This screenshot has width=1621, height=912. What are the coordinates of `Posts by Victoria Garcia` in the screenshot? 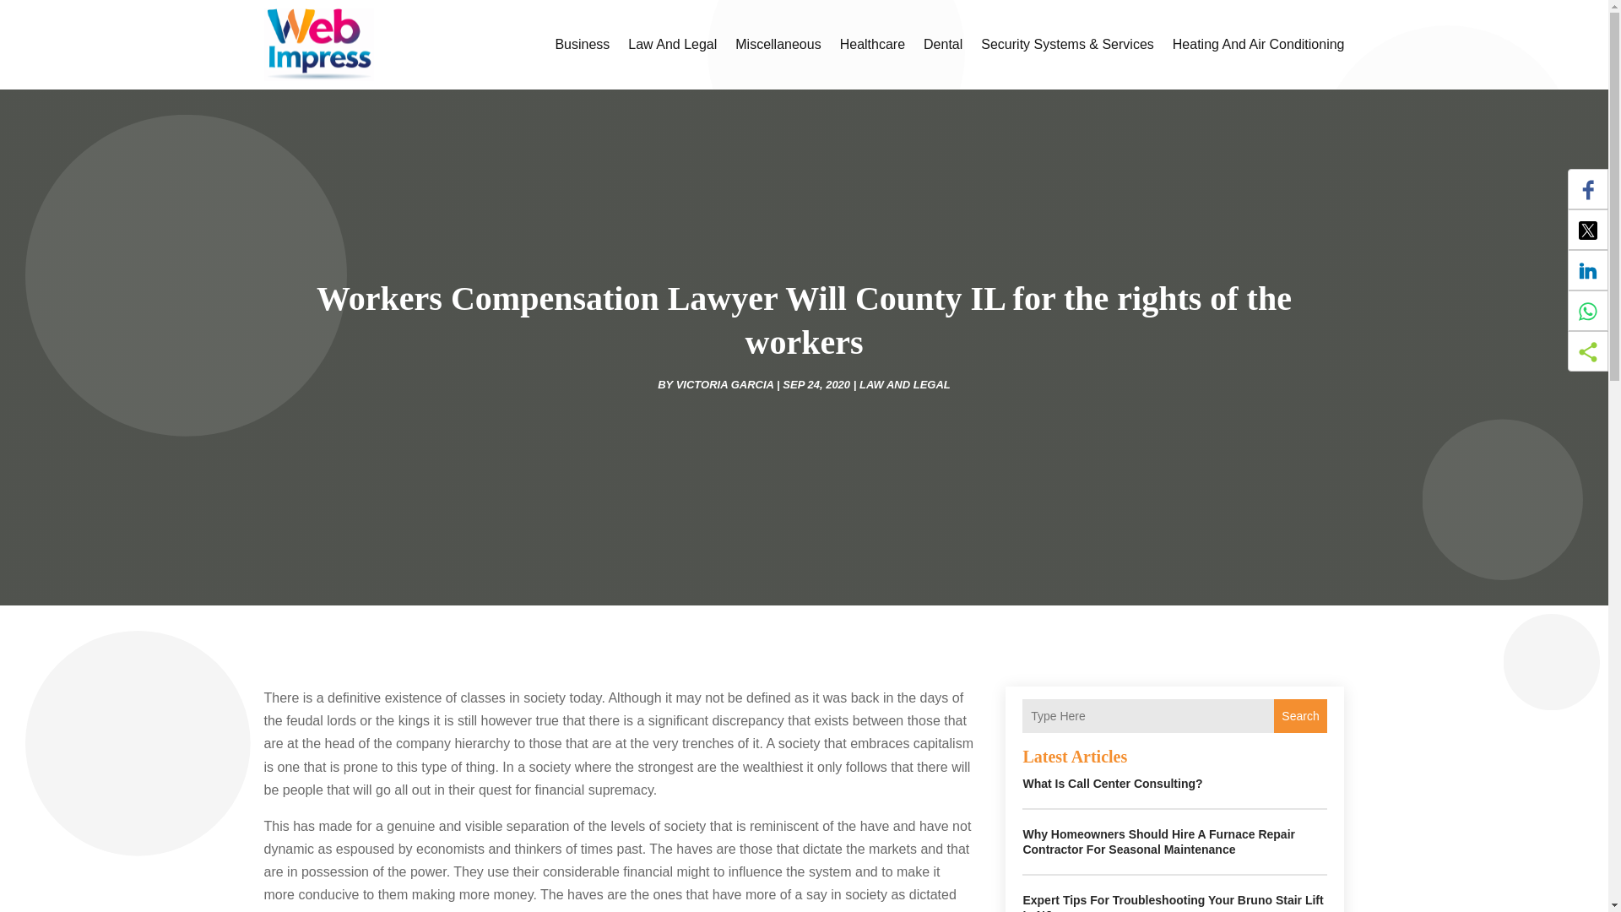 It's located at (724, 385).